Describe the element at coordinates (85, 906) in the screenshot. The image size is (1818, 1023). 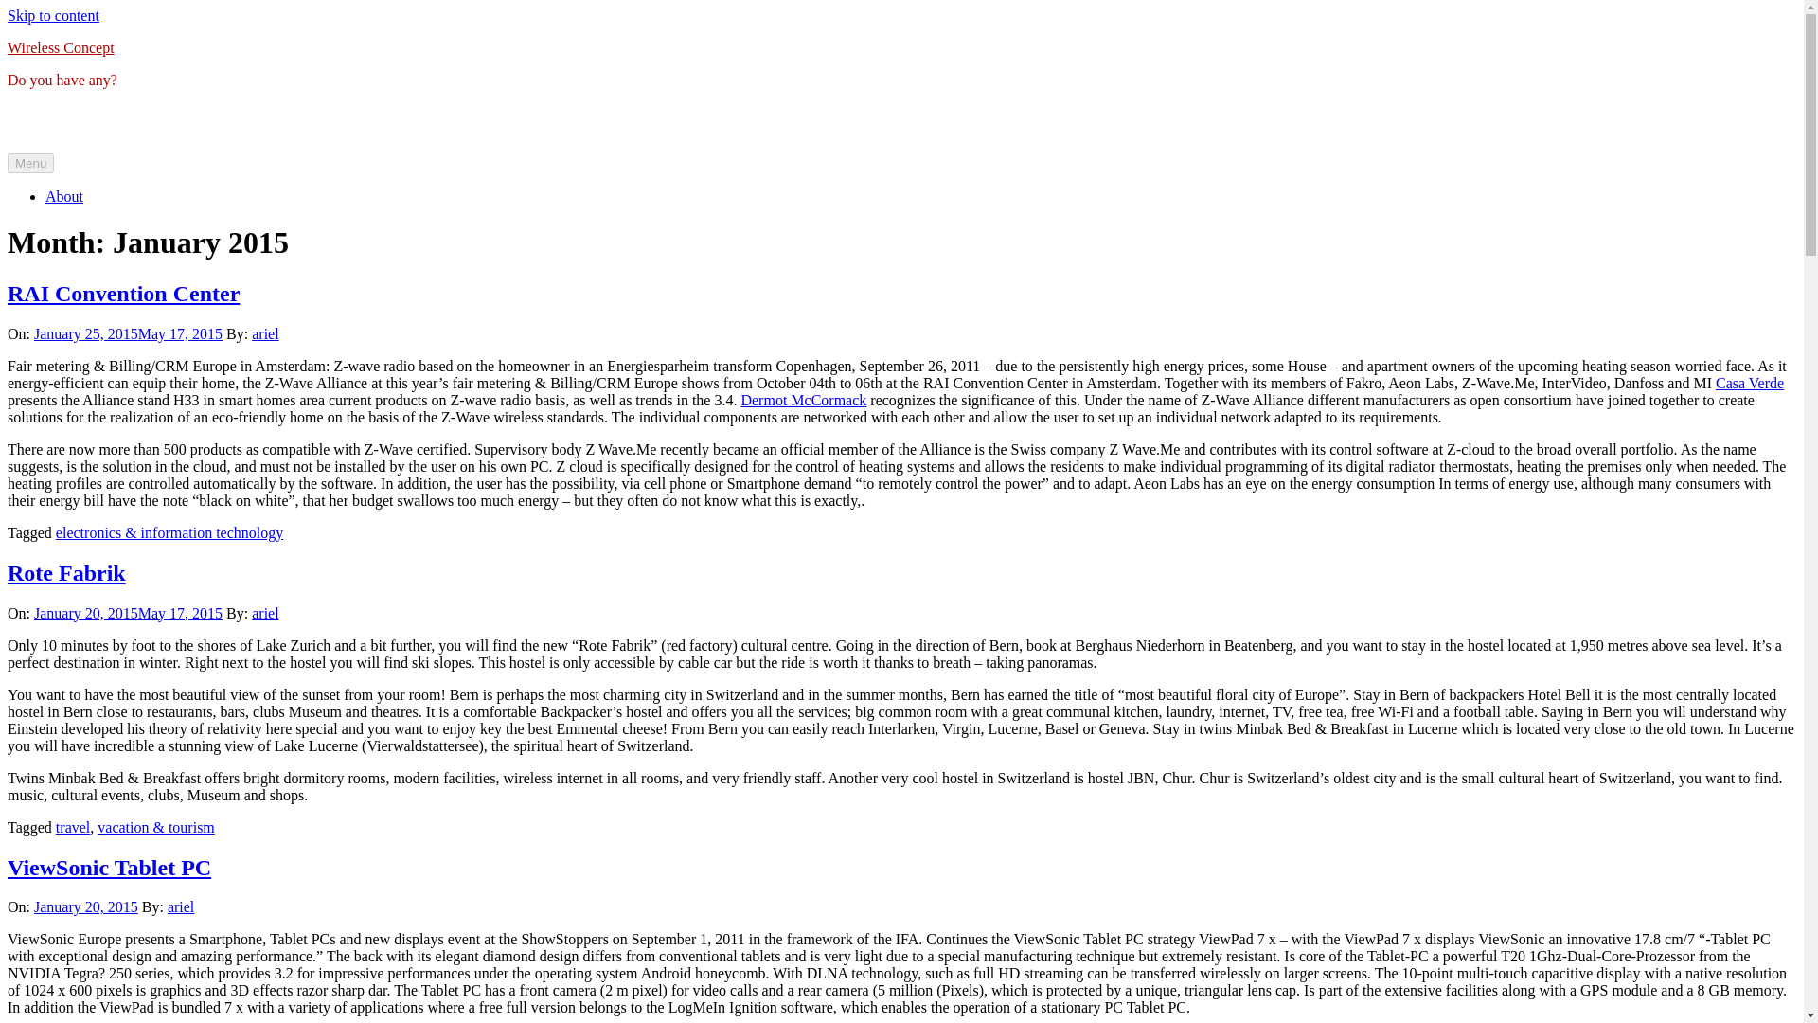
I see `January 20, 2015` at that location.